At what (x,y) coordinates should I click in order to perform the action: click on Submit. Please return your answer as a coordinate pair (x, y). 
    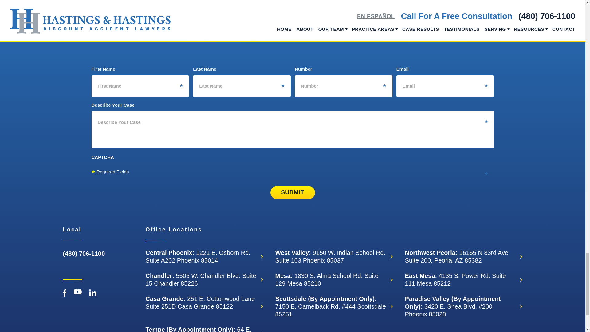
    Looking at the image, I should click on (292, 192).